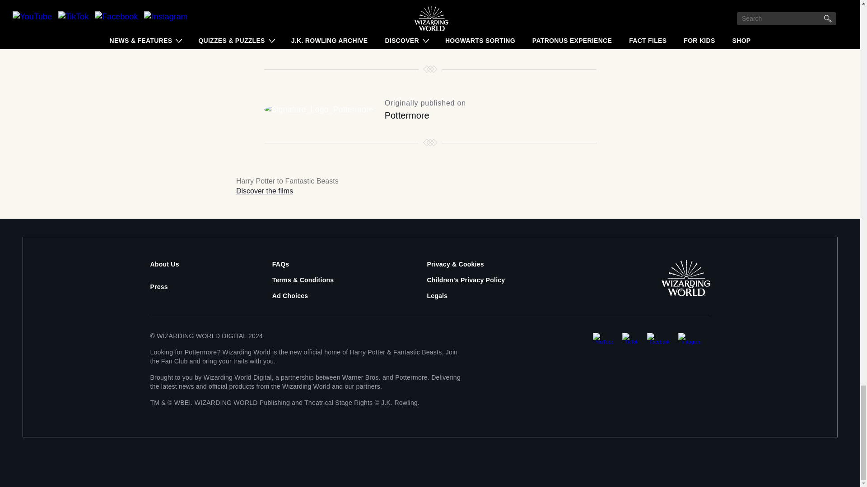 The height and width of the screenshot is (487, 867). I want to click on FAQs, so click(281, 264).